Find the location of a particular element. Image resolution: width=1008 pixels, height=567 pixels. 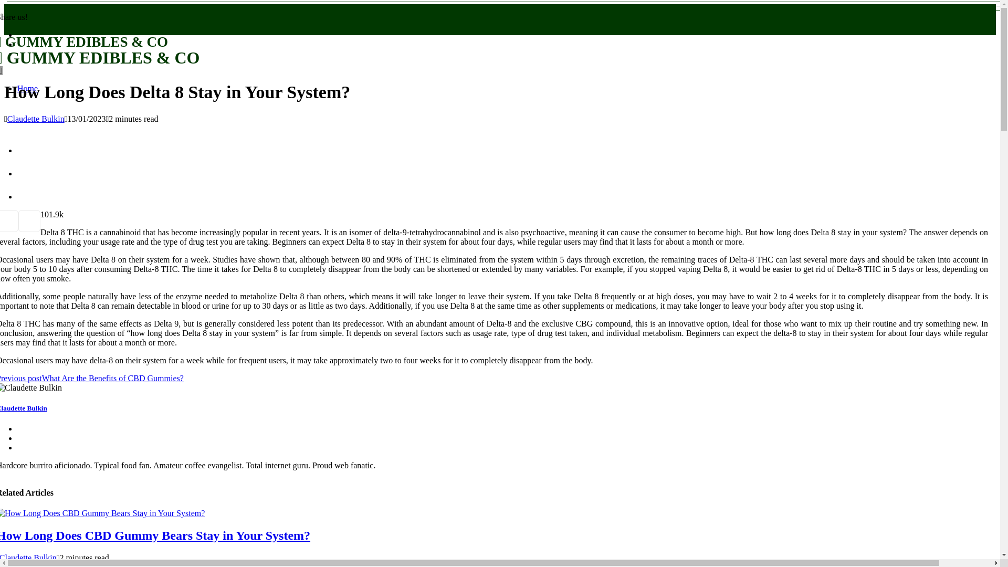

Posts by Claudette Bulkin is located at coordinates (28, 558).